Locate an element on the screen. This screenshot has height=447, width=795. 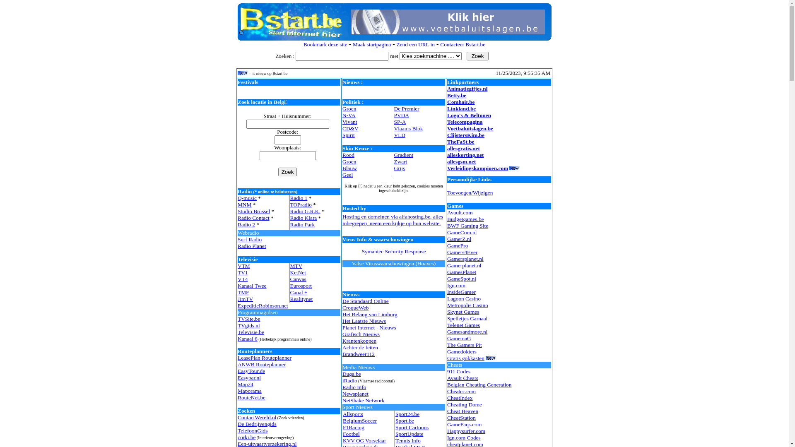
ClijstersKim.be is located at coordinates (466, 135).